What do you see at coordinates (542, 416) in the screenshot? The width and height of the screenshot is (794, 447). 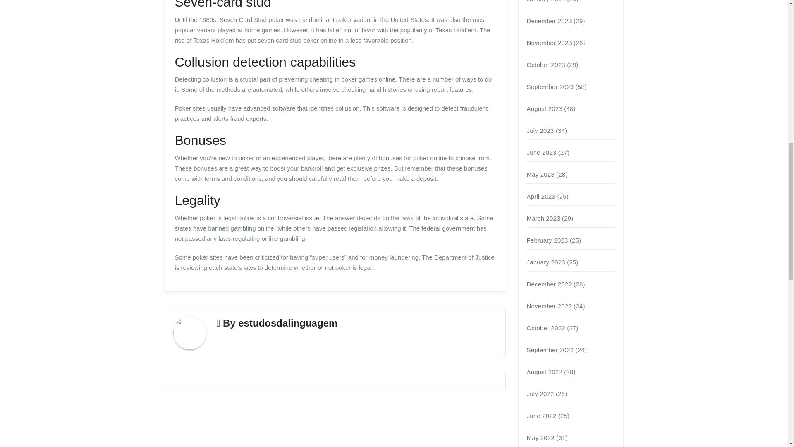 I see `June 2022` at bounding box center [542, 416].